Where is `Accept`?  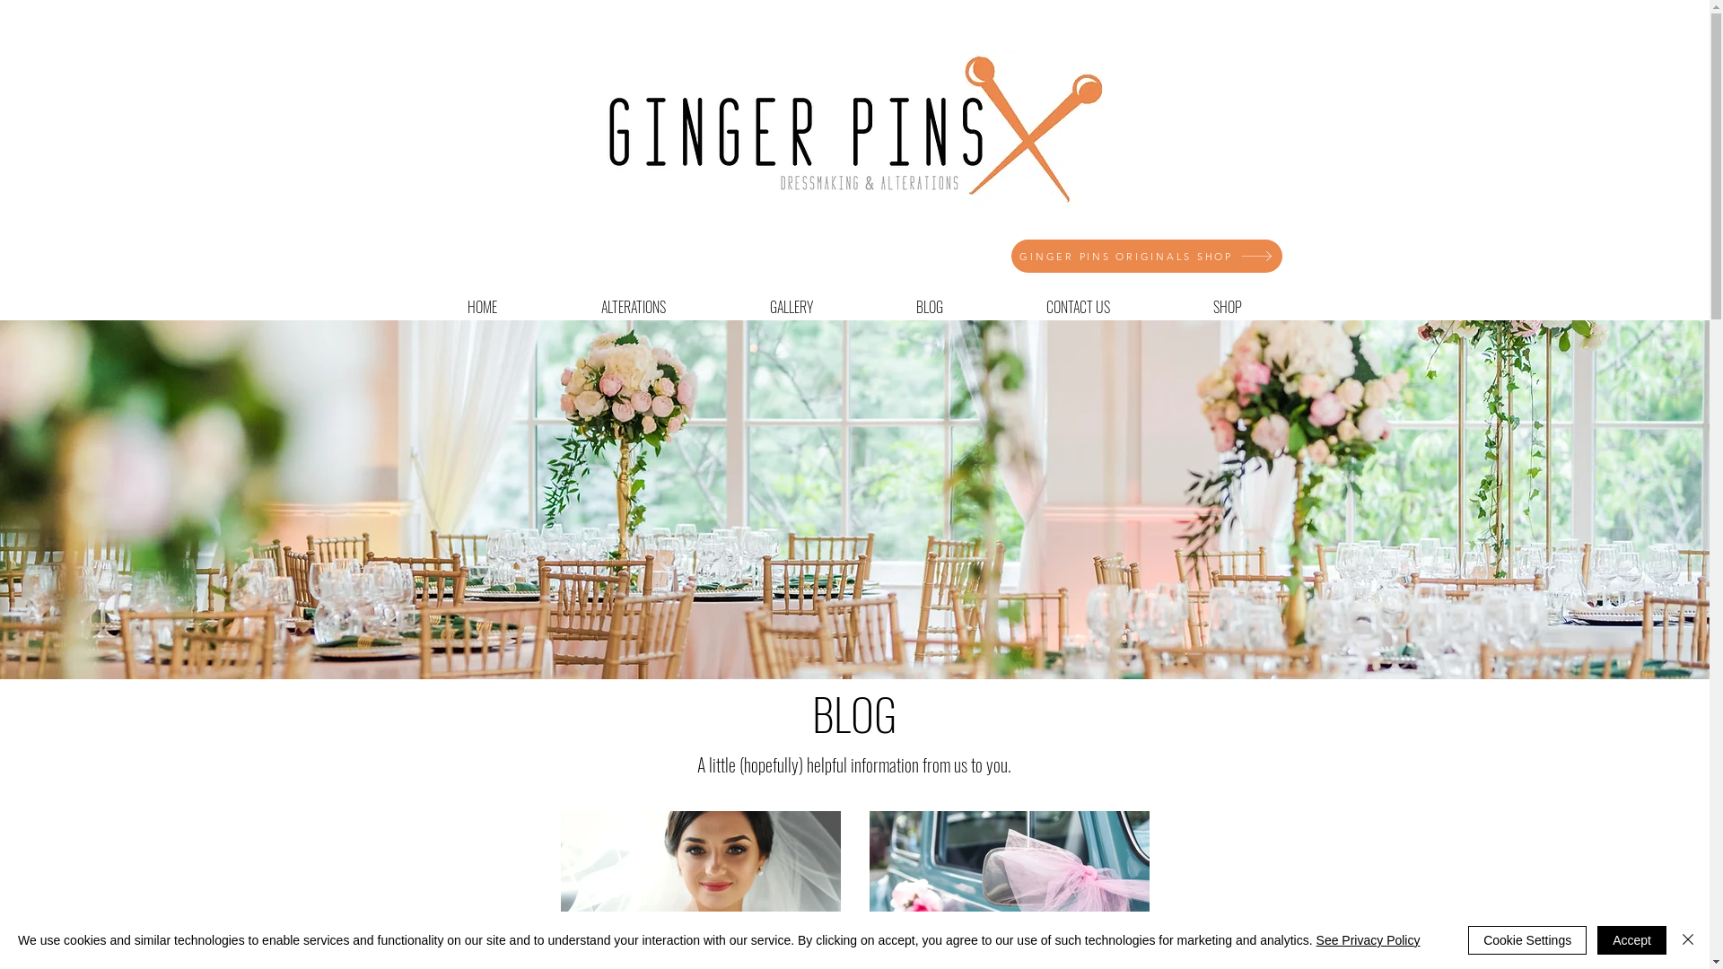
Accept is located at coordinates (1631, 940).